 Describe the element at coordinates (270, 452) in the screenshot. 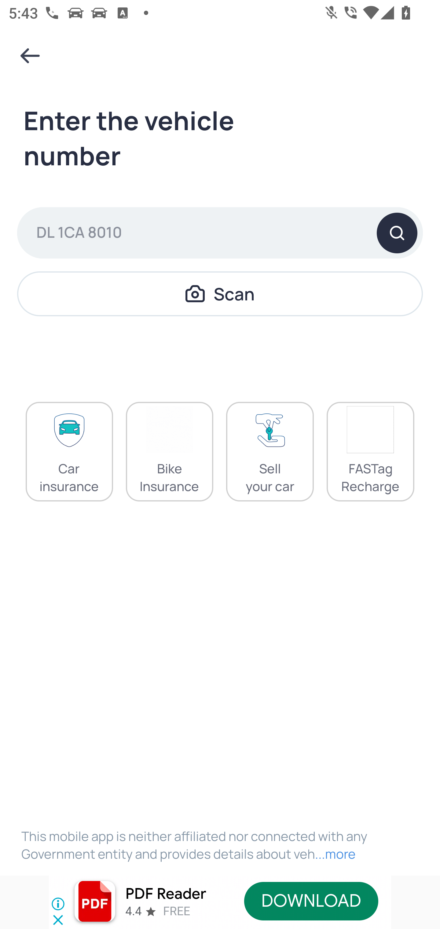

I see `Sell
your car` at that location.